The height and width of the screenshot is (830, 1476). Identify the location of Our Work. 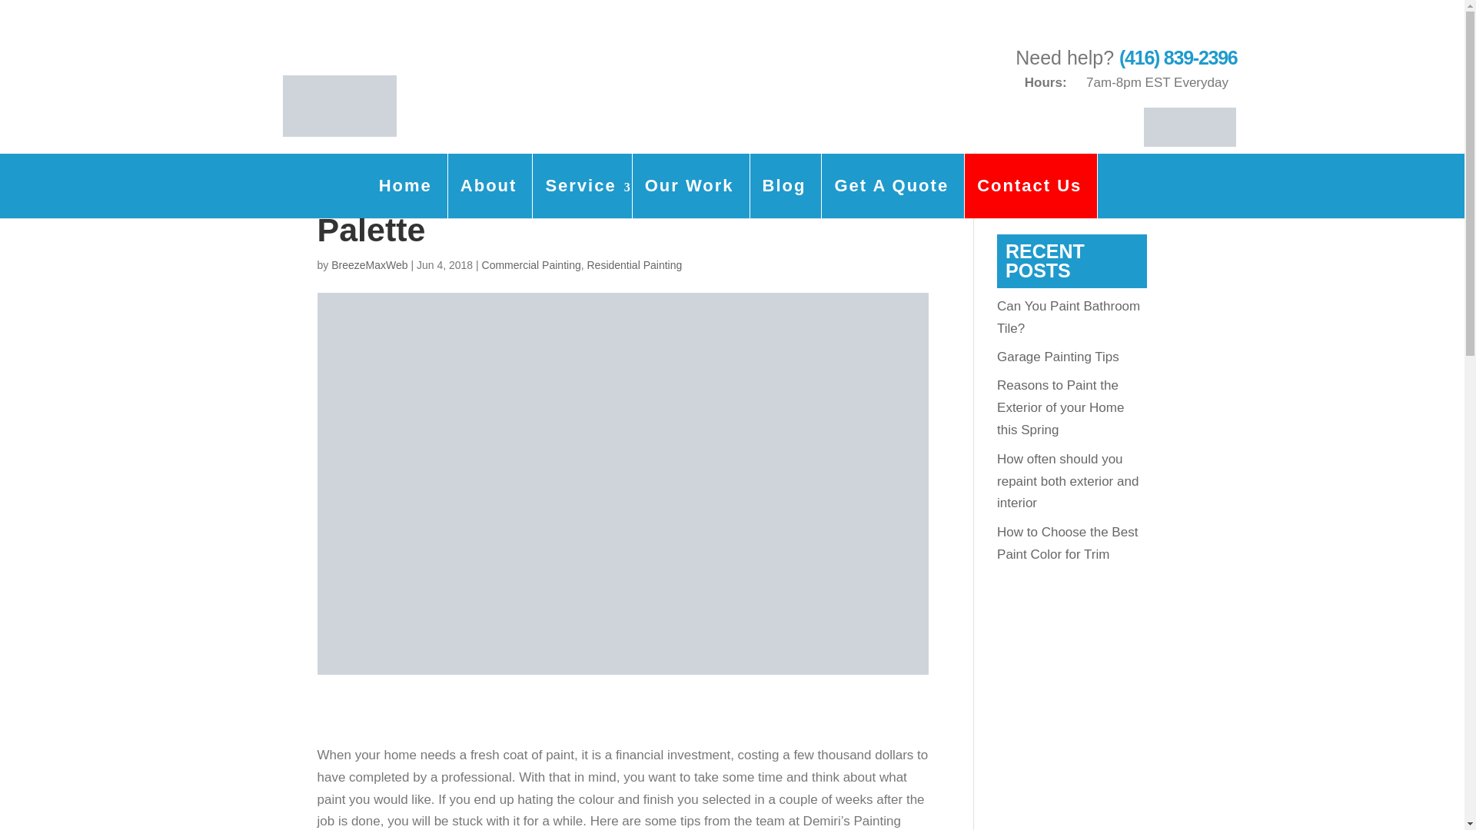
(690, 186).